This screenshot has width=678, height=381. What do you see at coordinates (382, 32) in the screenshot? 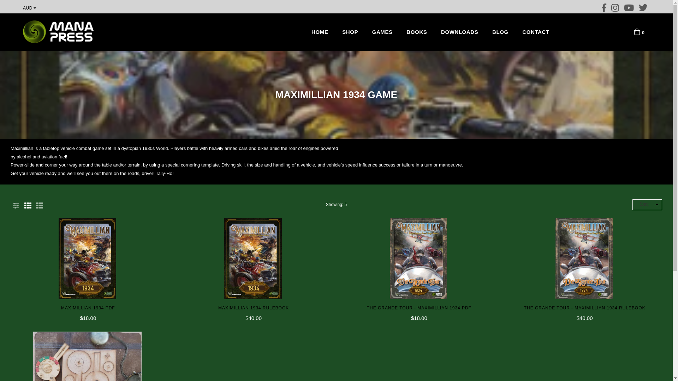
I see `GAMES` at bounding box center [382, 32].